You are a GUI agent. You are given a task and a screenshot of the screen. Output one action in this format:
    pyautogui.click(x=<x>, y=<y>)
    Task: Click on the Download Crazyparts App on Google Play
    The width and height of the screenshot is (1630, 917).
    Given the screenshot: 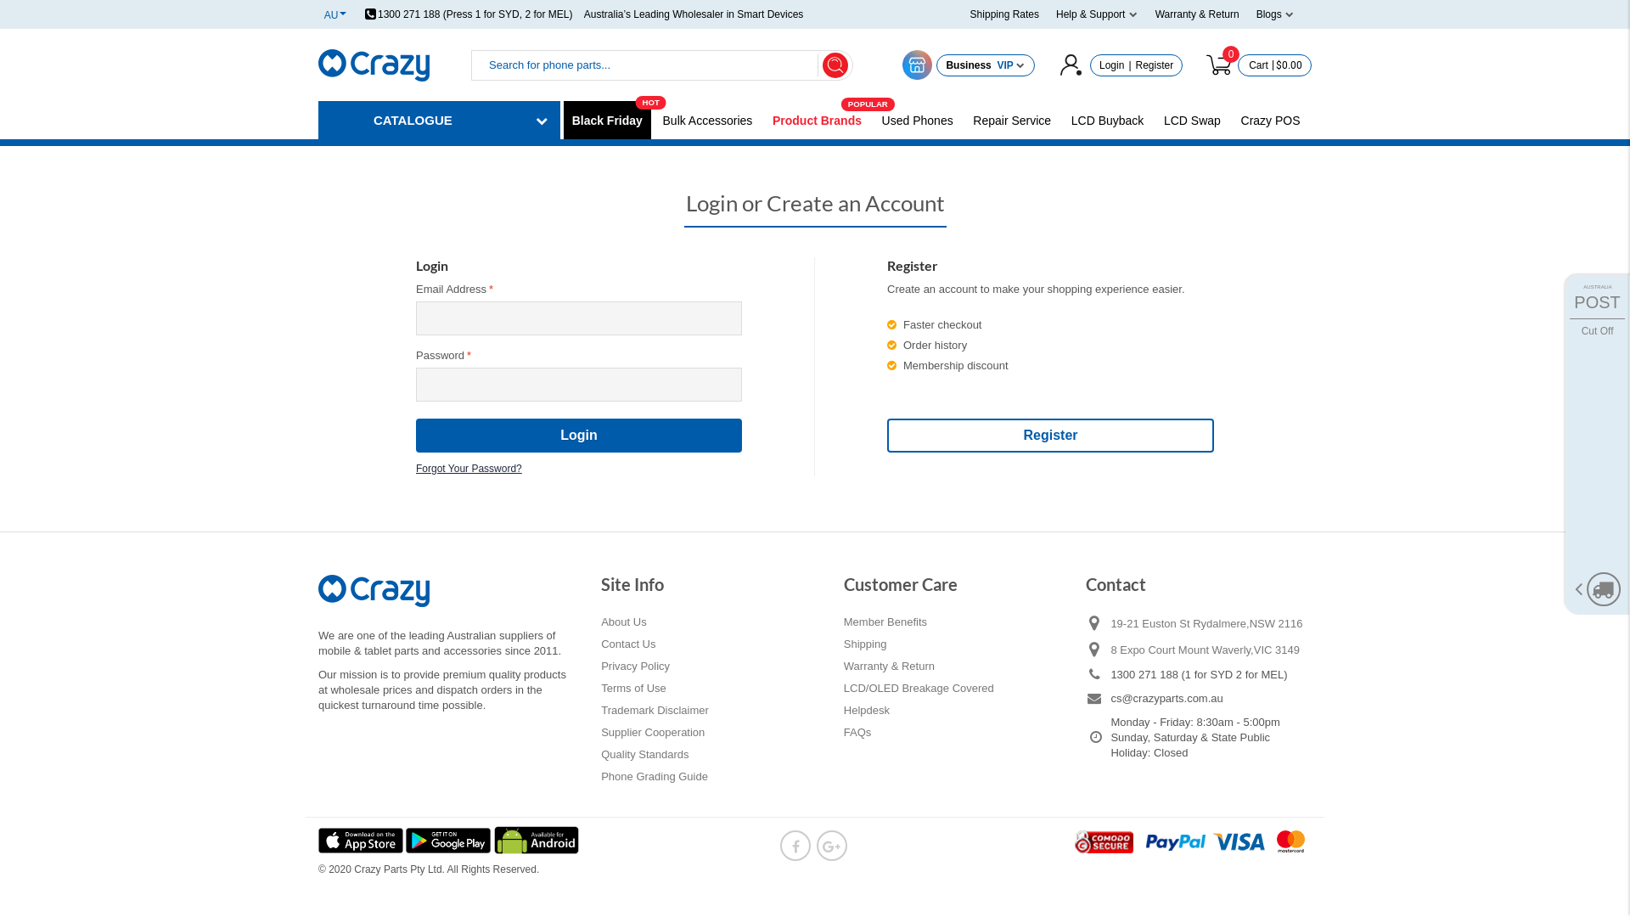 What is the action you would take?
    pyautogui.click(x=537, y=840)
    